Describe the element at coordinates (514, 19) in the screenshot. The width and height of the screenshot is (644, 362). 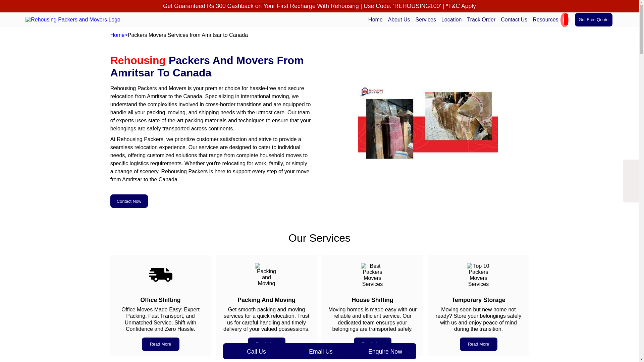
I see `Contact Us` at that location.